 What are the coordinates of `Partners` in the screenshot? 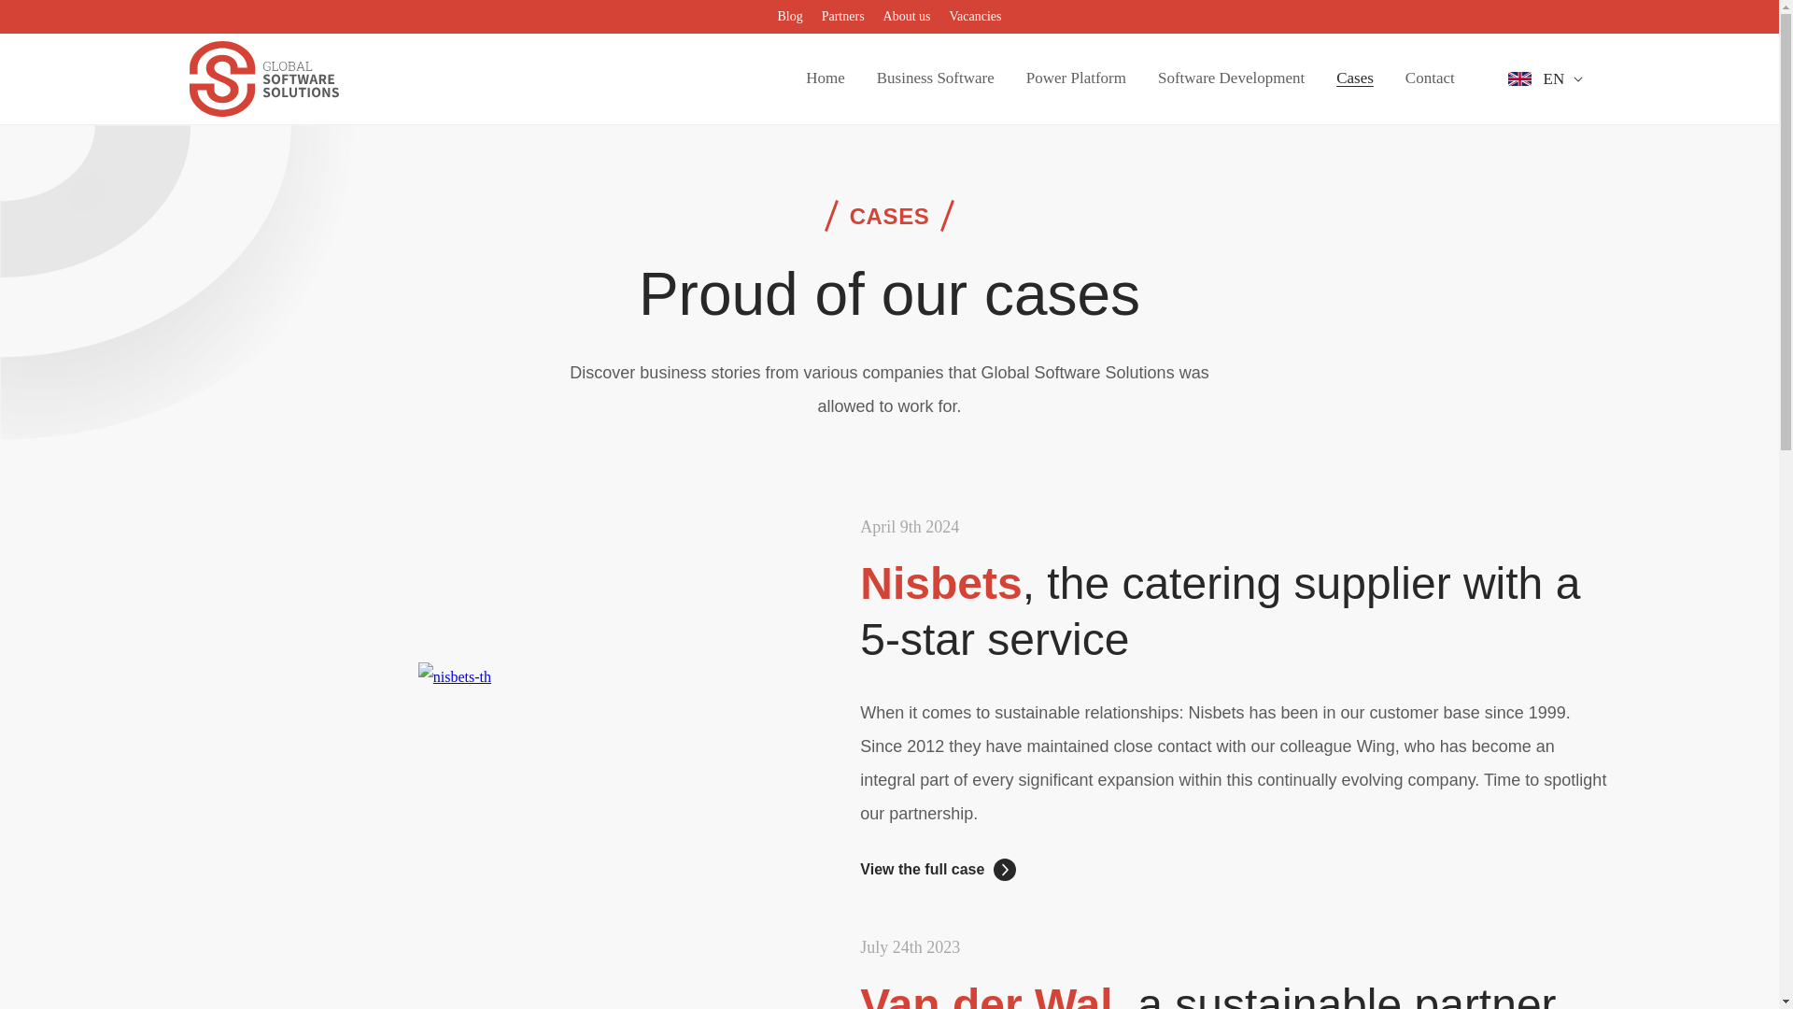 It's located at (842, 17).